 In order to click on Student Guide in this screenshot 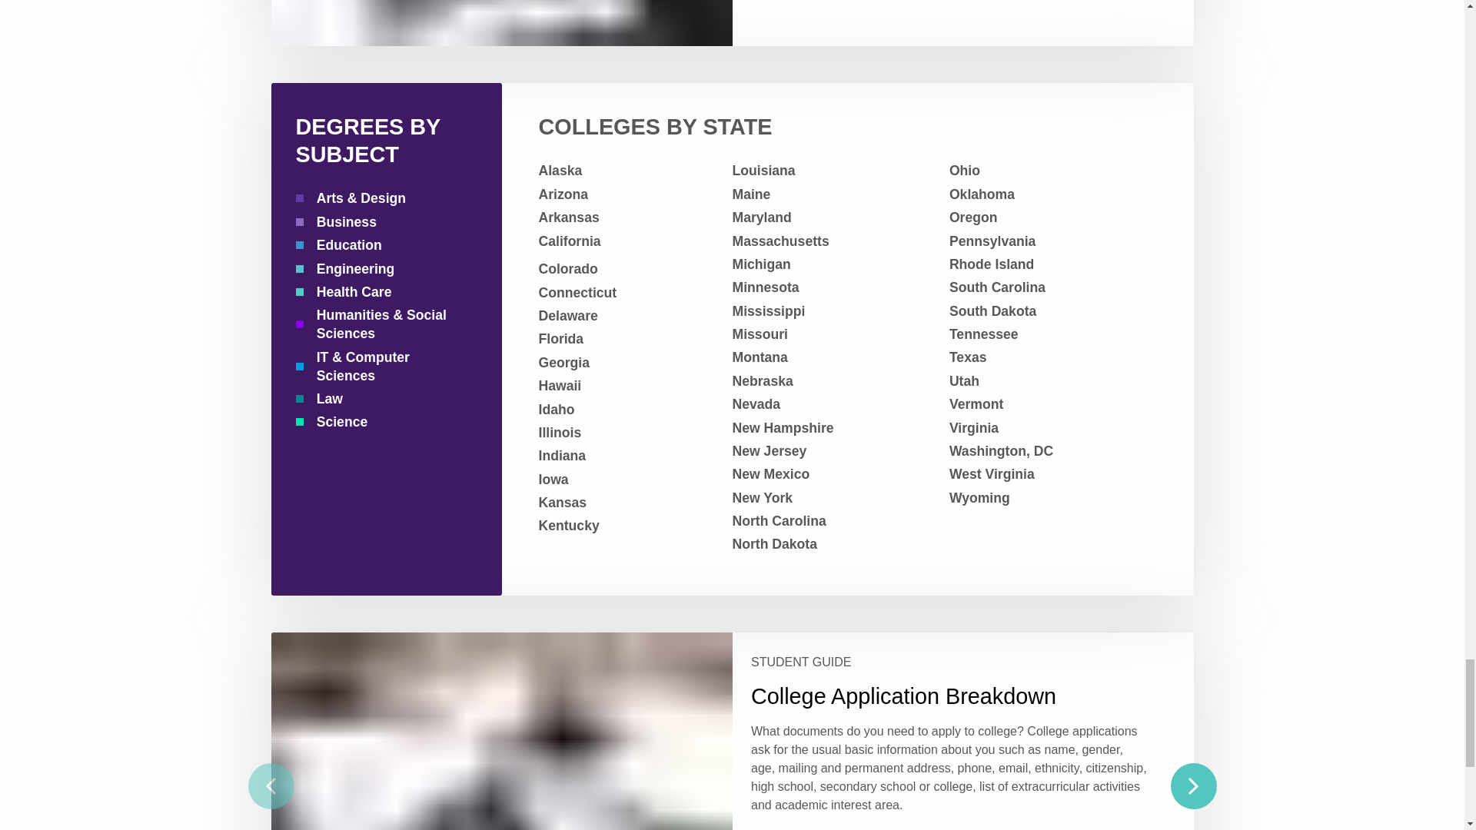, I will do `click(948, 662)`.